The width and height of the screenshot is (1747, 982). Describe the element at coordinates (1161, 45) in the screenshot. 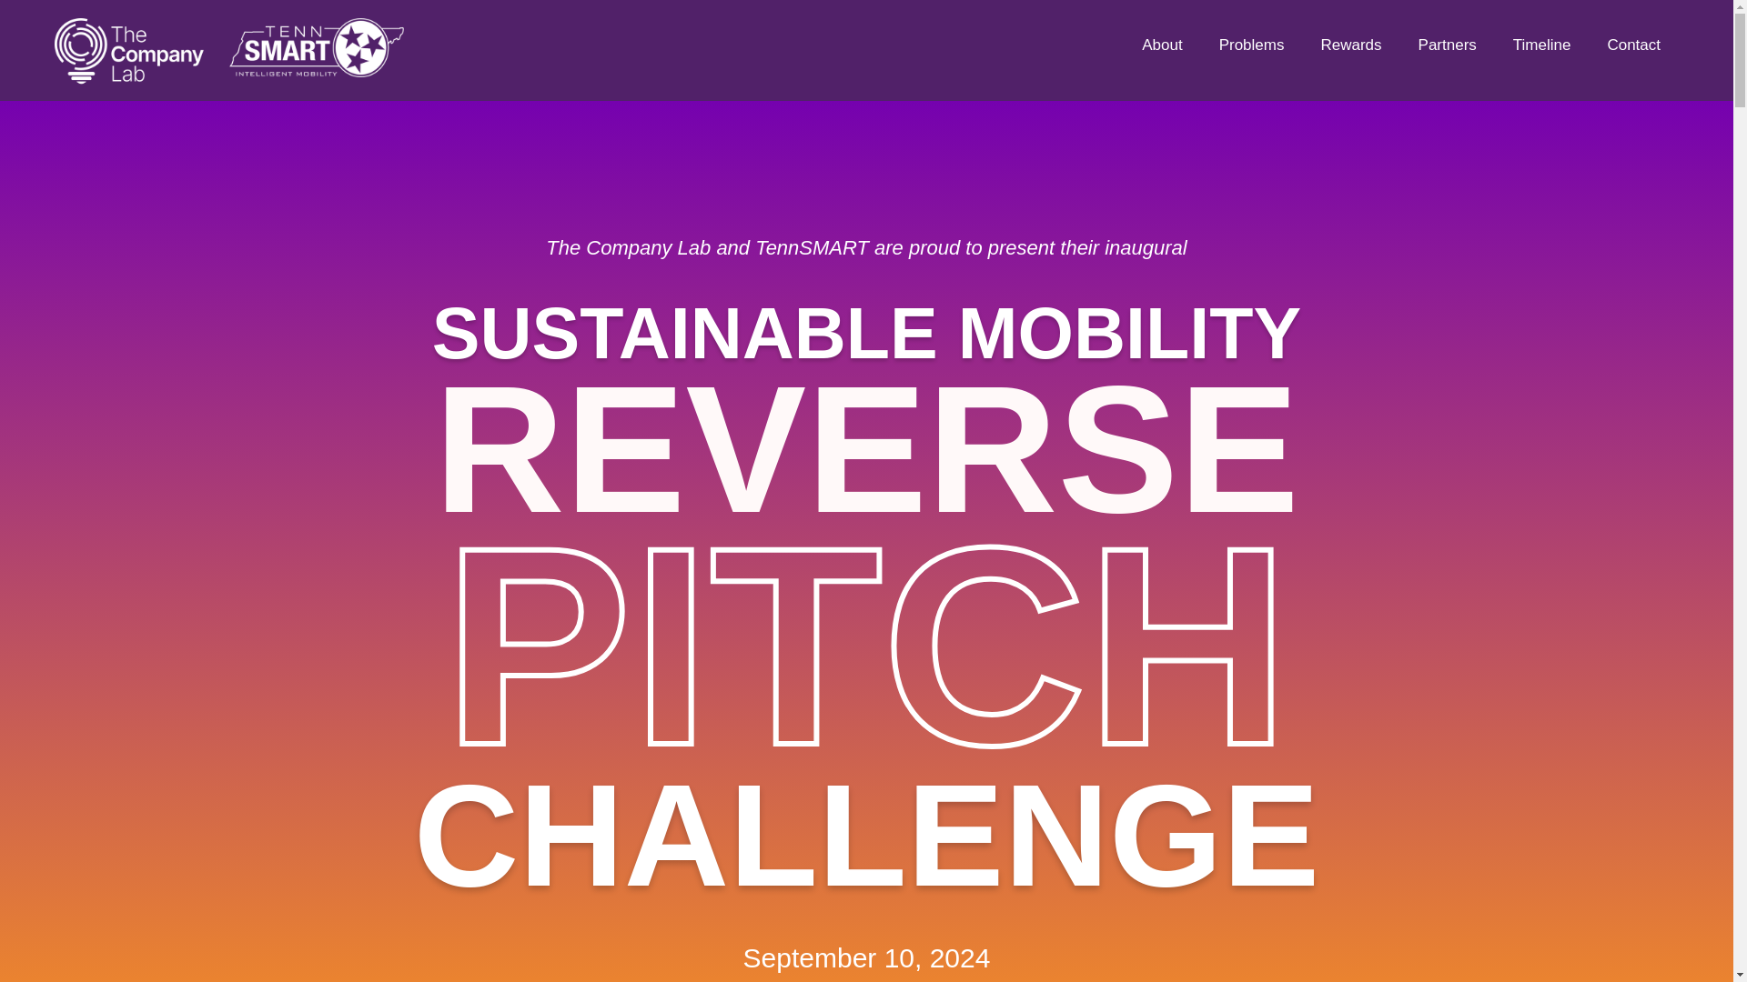

I see `About` at that location.